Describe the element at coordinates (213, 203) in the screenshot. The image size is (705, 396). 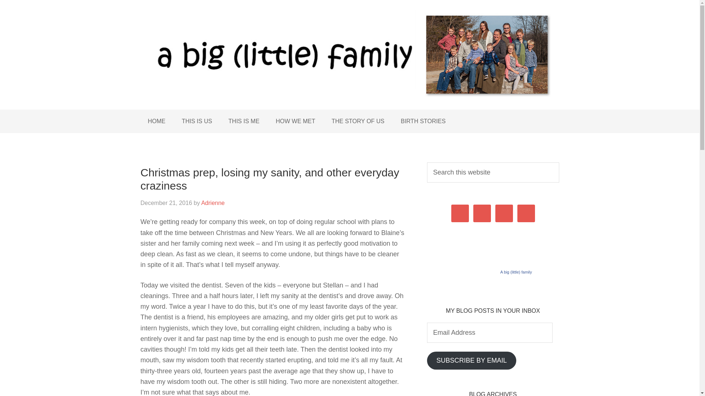
I see `Adrienne` at that location.